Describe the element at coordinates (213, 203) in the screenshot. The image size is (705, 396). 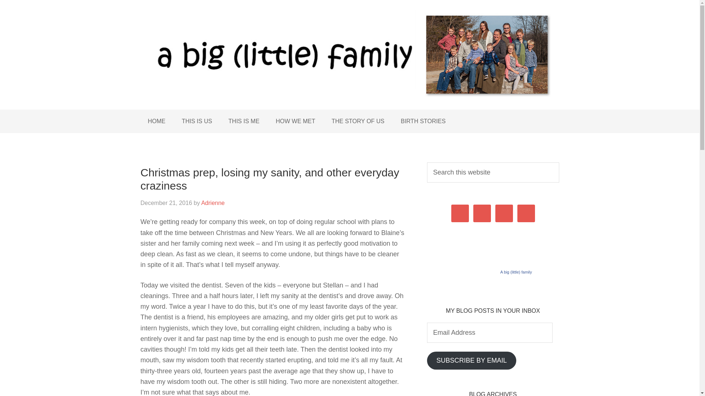
I see `Adrienne` at that location.